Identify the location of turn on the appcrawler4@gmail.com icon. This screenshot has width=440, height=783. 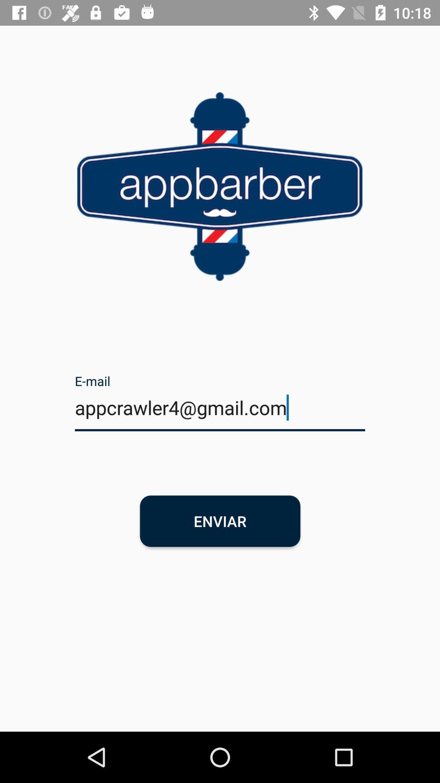
(220, 413).